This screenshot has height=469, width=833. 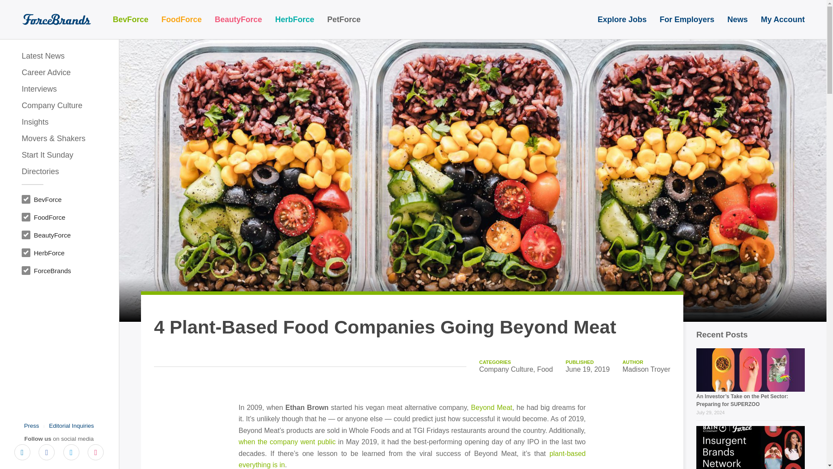 I want to click on Directories, so click(x=59, y=171).